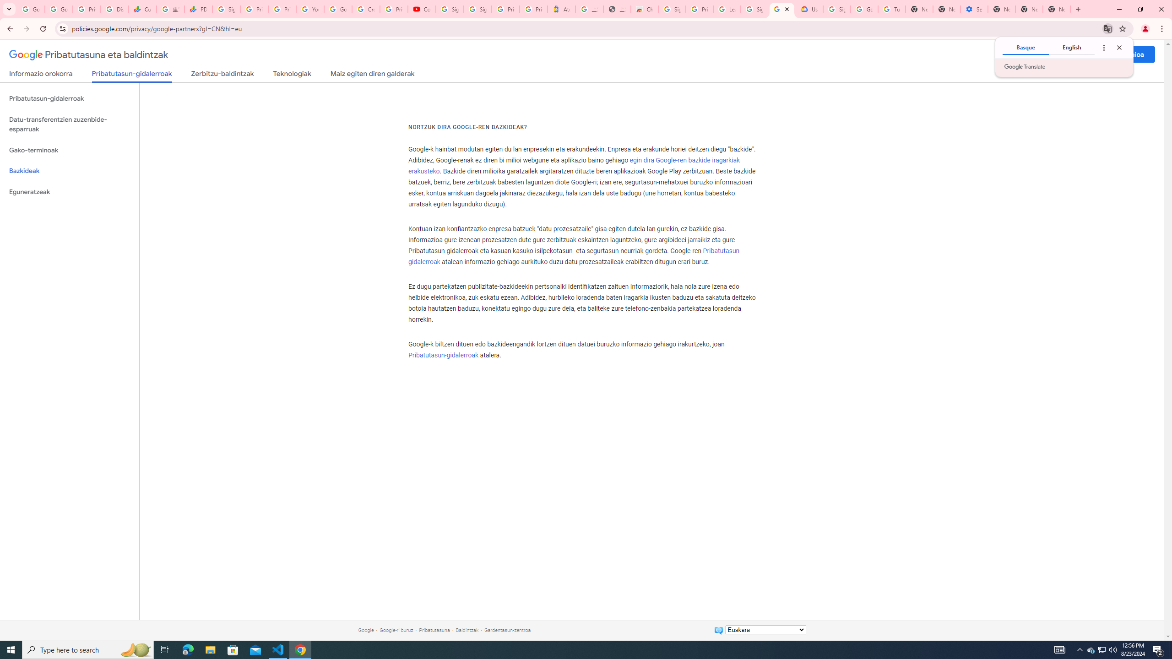 The height and width of the screenshot is (659, 1172). Describe the element at coordinates (1103, 47) in the screenshot. I see `Translate options` at that location.